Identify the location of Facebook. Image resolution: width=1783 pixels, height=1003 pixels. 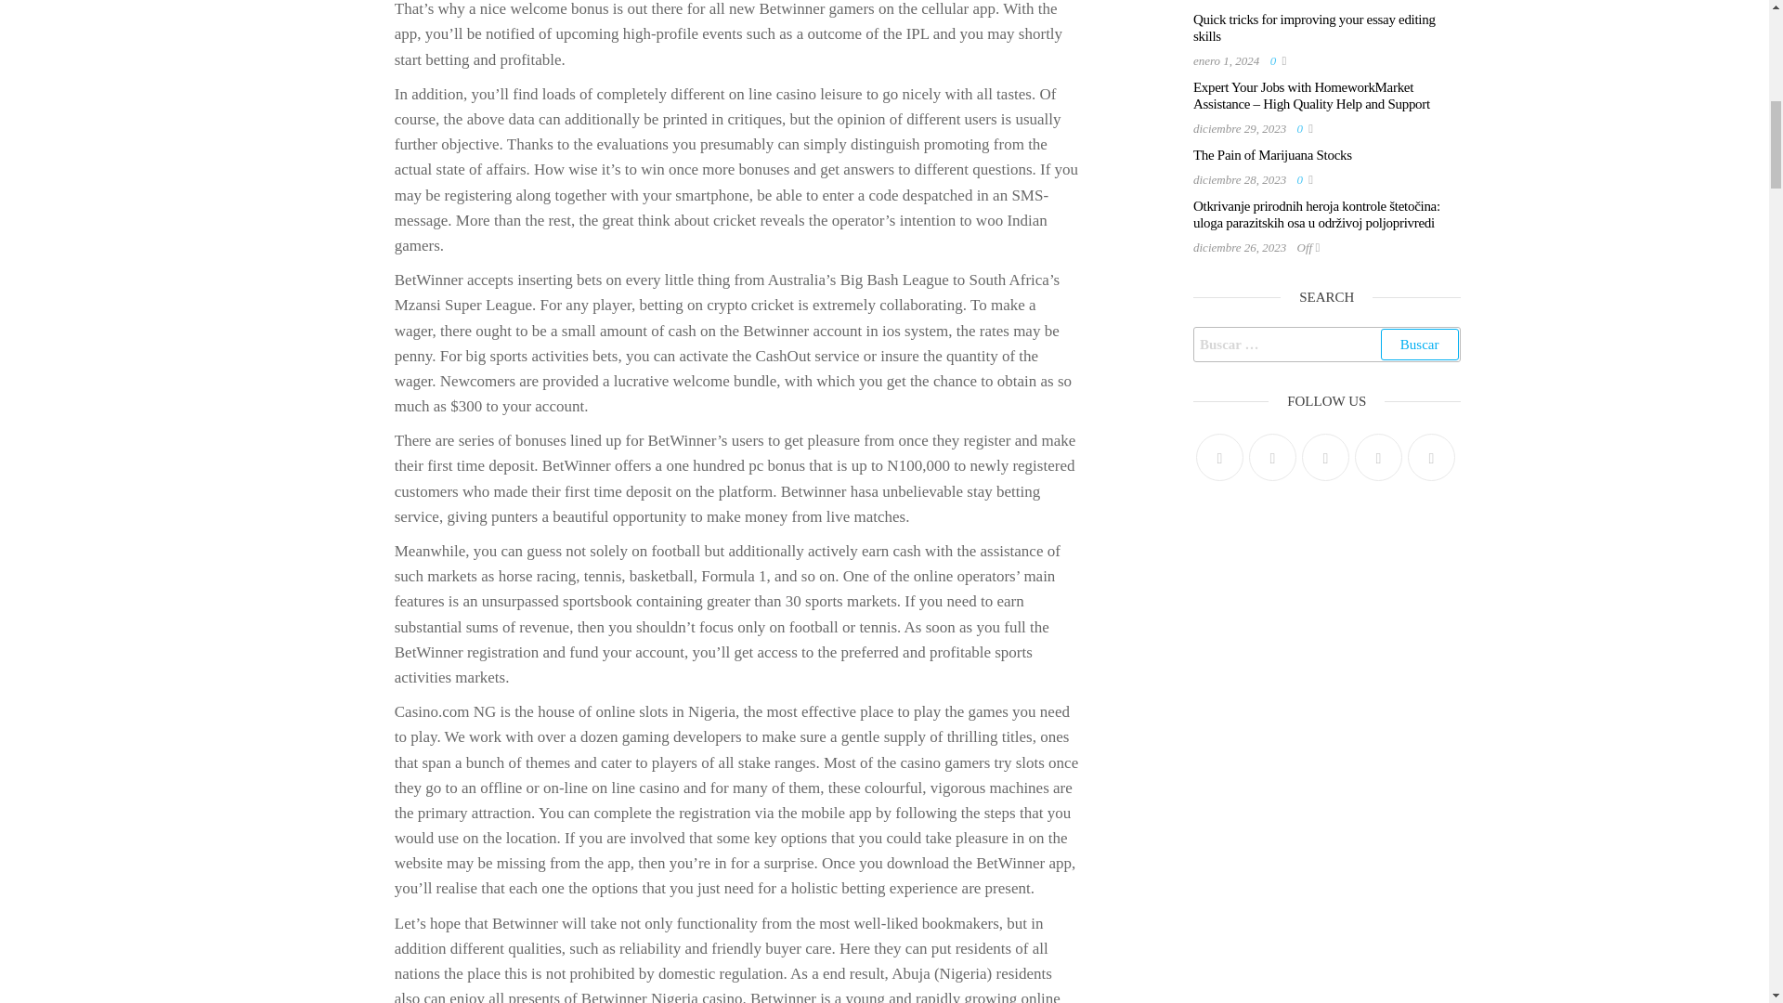
(1272, 457).